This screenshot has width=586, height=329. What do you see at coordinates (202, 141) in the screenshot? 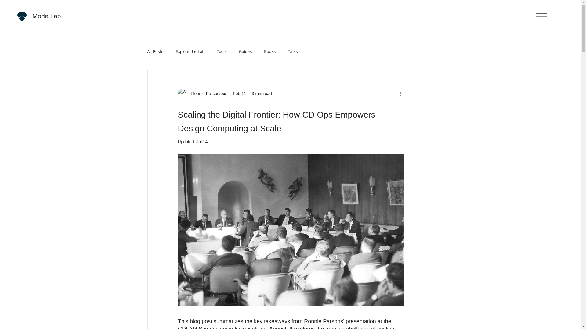
I see `Jul 14` at bounding box center [202, 141].